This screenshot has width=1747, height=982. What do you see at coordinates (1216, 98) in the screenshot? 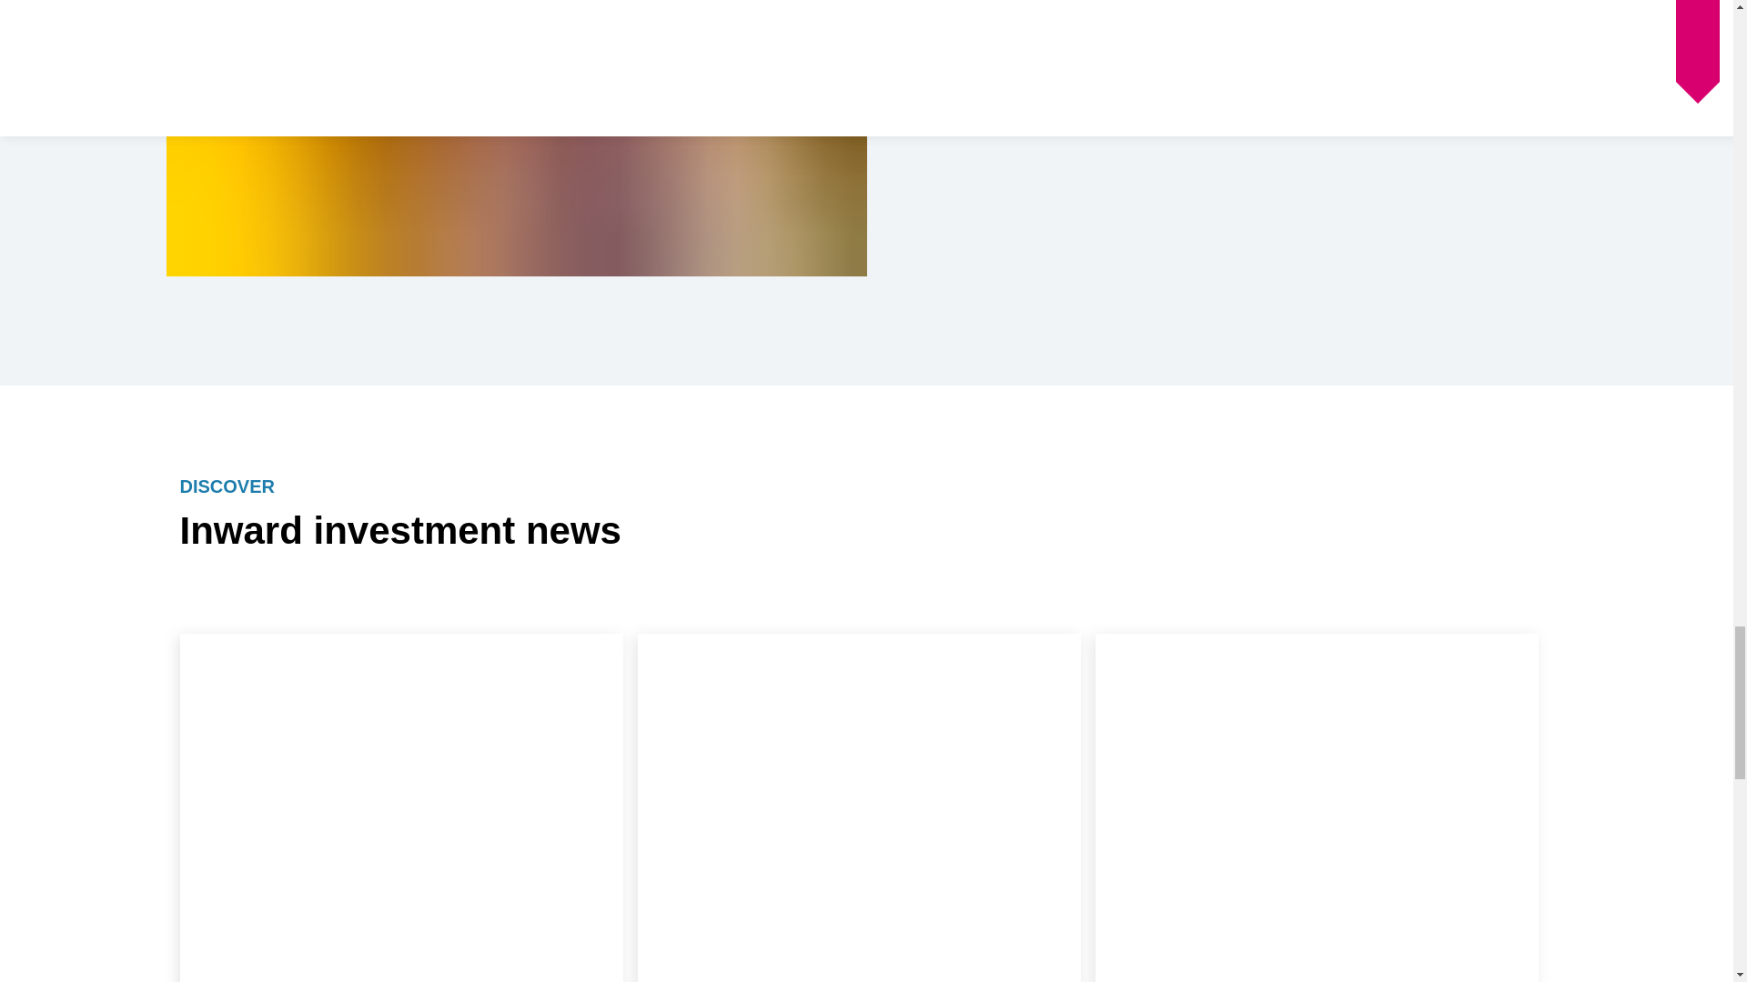
I see `Contact the Inward Investment team` at bounding box center [1216, 98].